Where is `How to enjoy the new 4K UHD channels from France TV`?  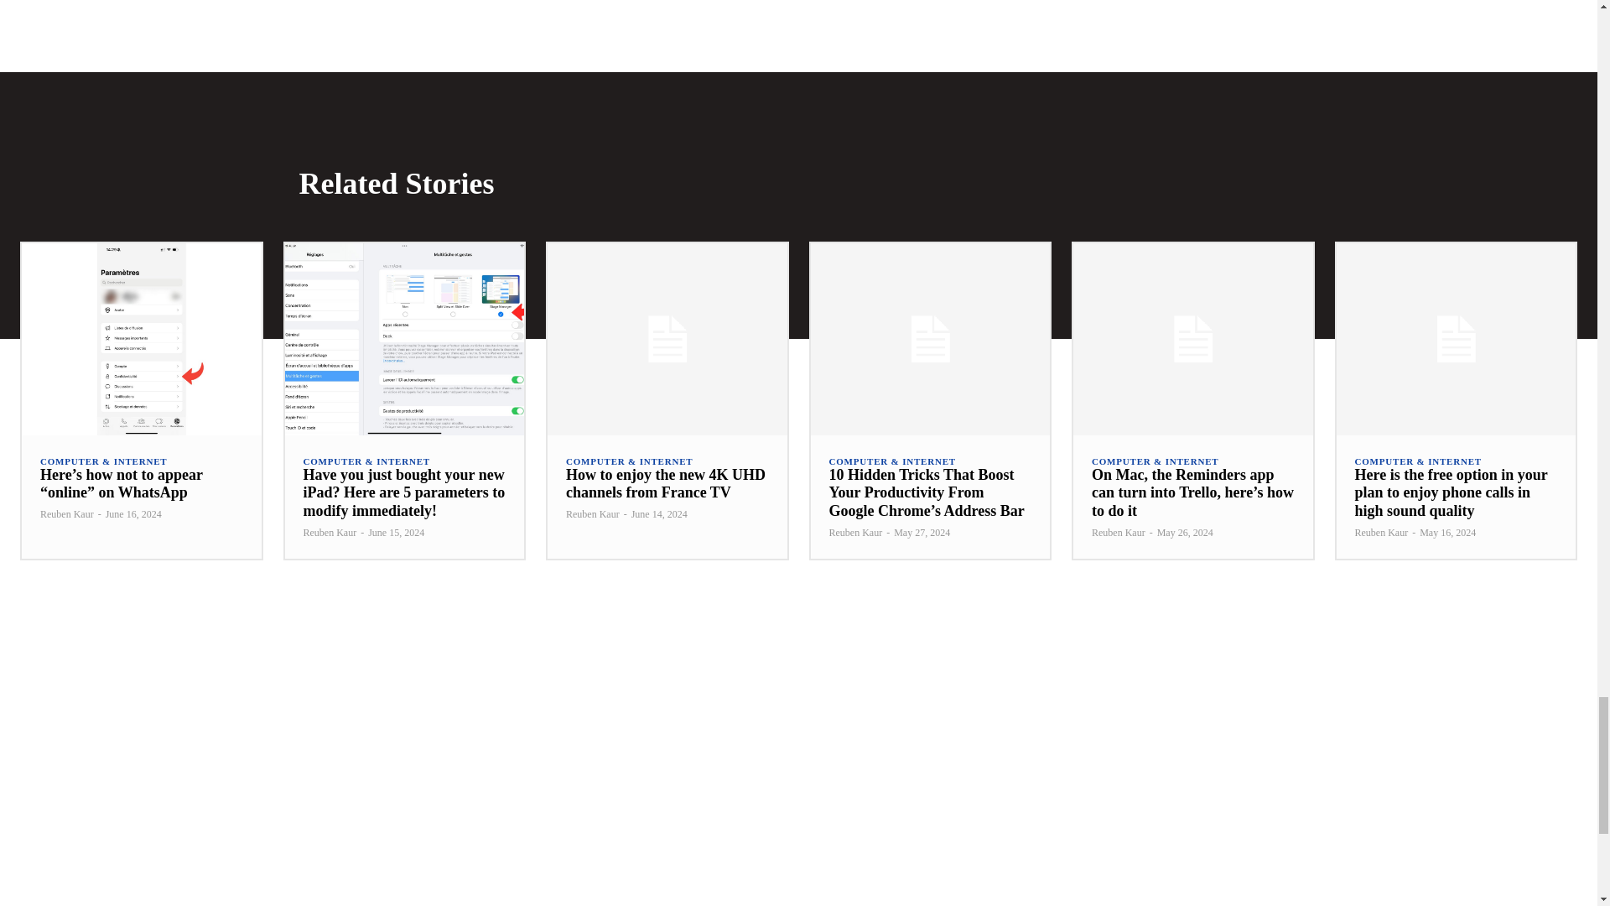
How to enjoy the new 4K UHD channels from France TV is located at coordinates (667, 339).